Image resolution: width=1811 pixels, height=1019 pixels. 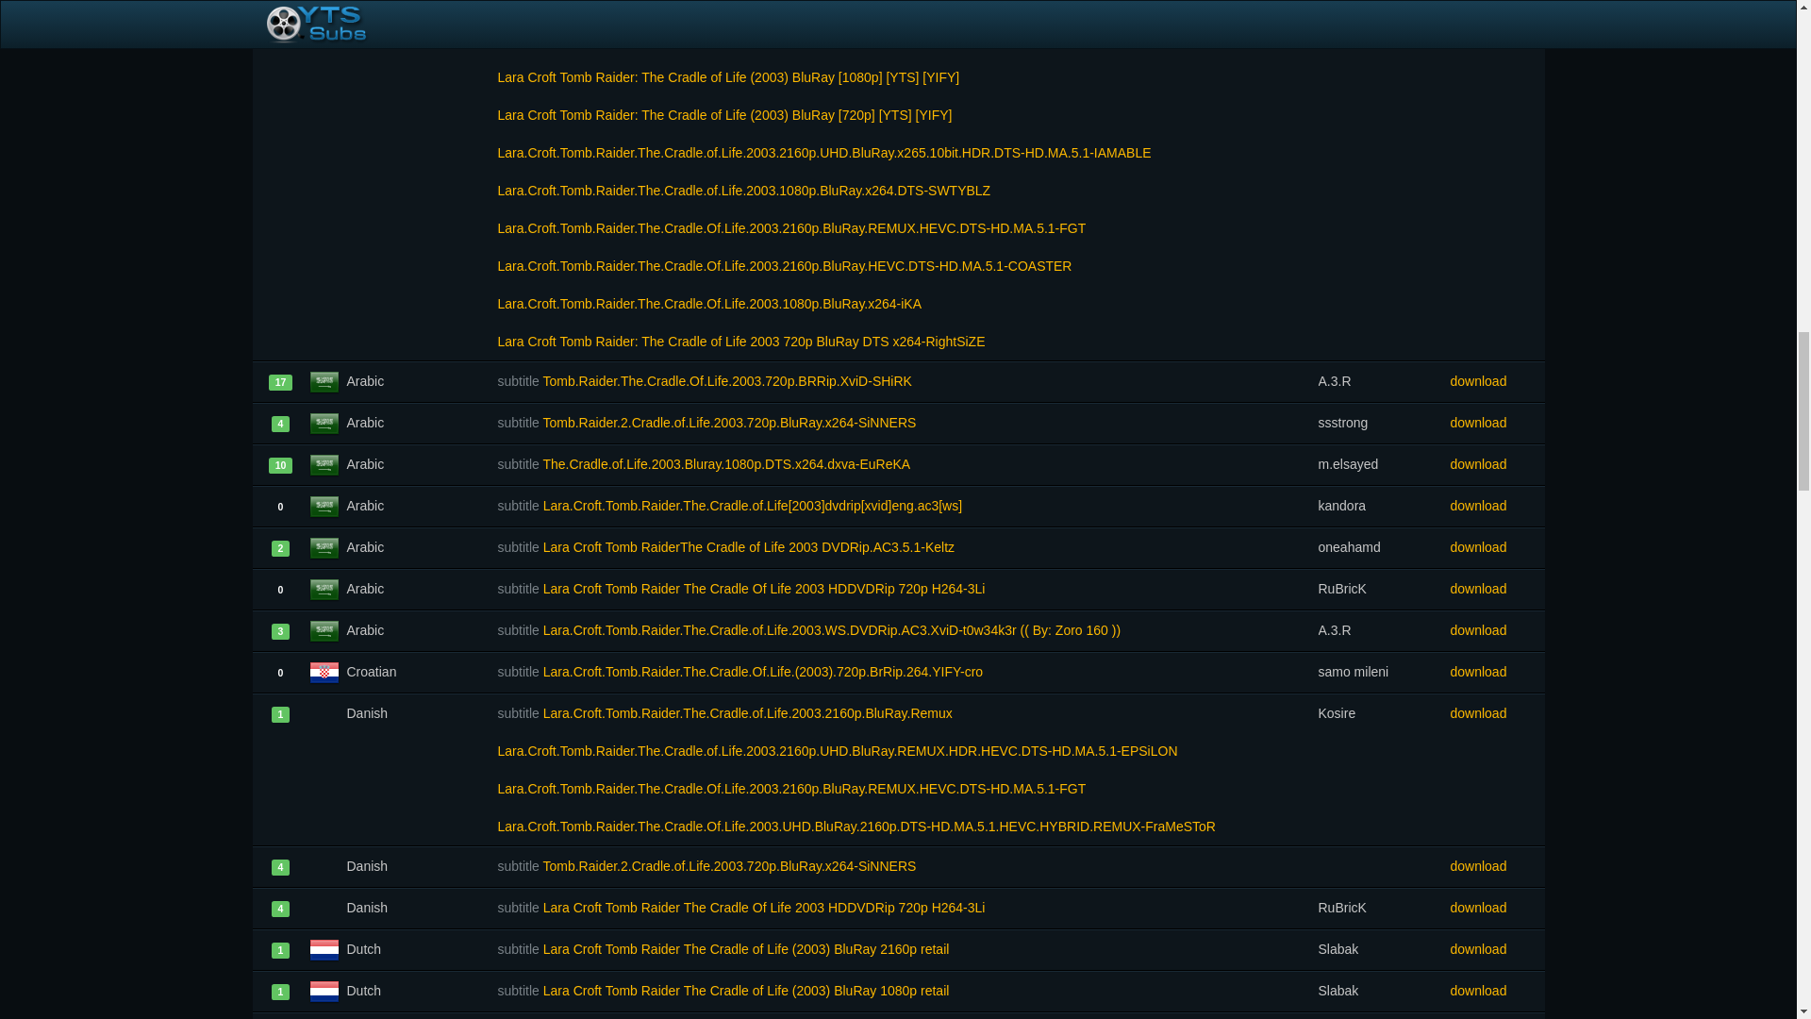 What do you see at coordinates (1497, 588) in the screenshot?
I see `download` at bounding box center [1497, 588].